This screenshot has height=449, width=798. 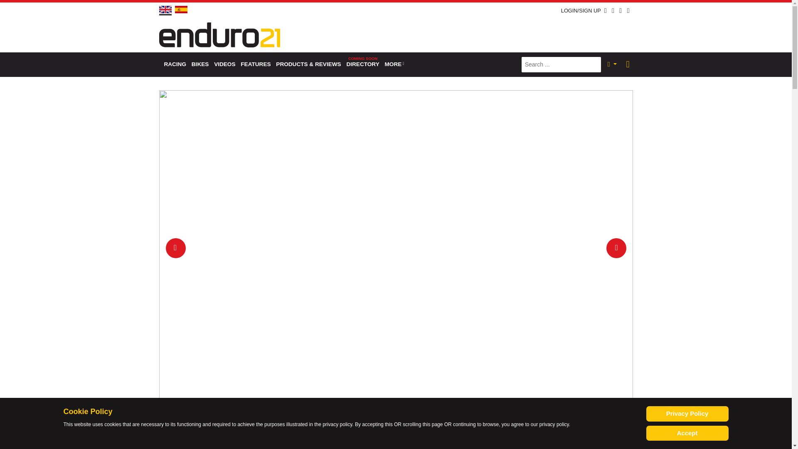 I want to click on RACING, so click(x=175, y=64).